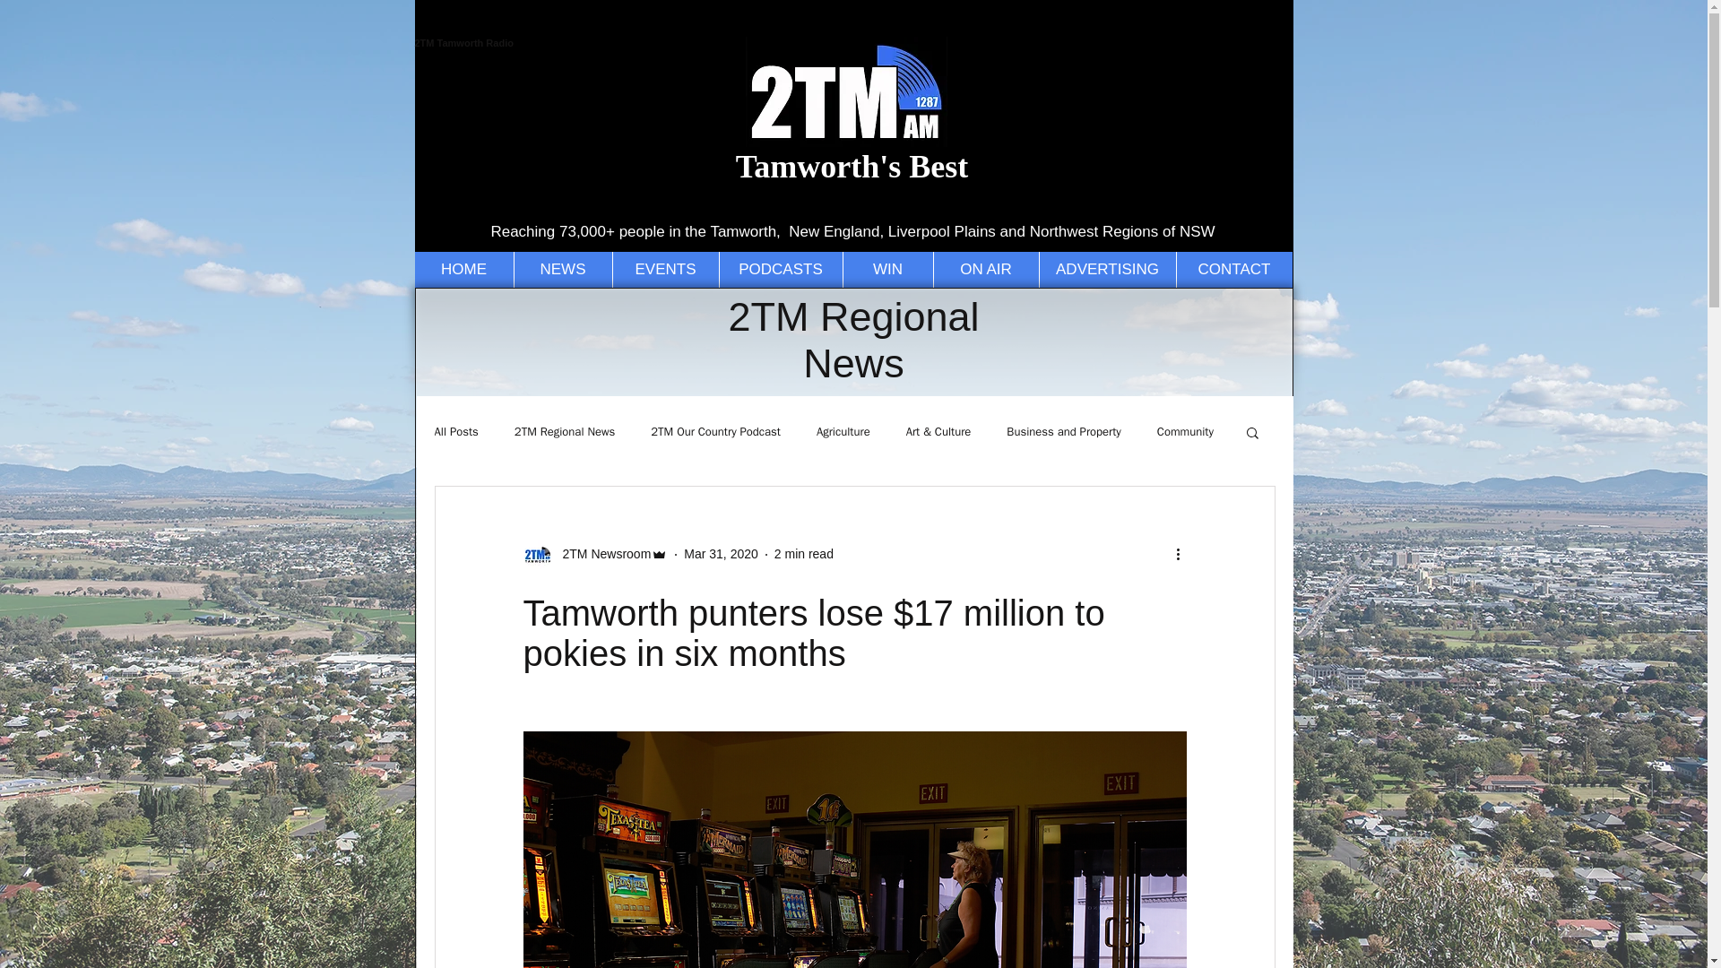  I want to click on 2 min read, so click(803, 554).